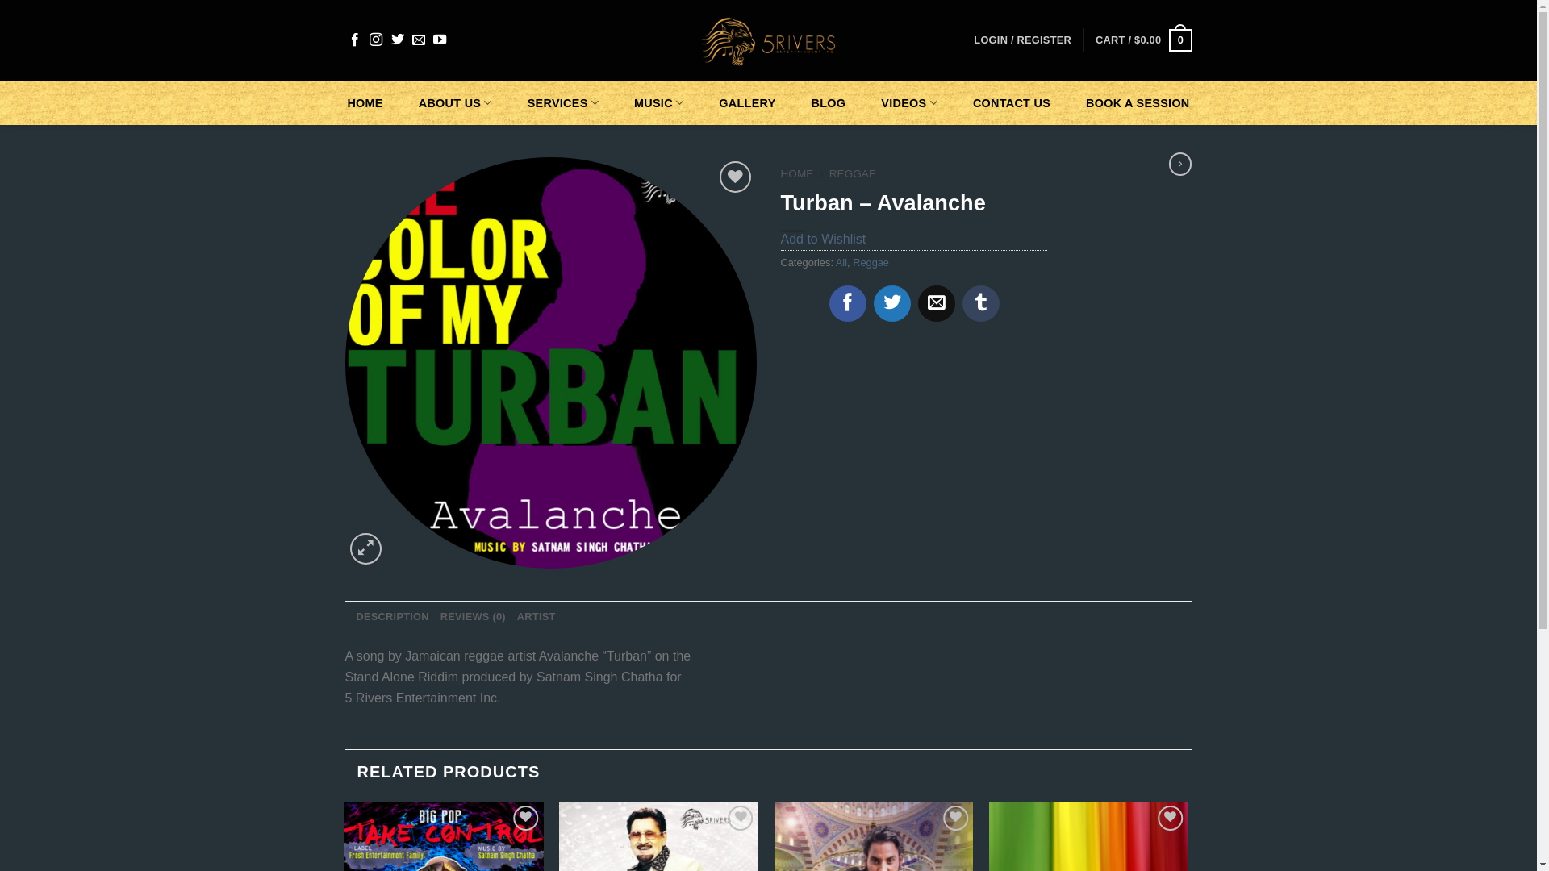 Image resolution: width=1549 pixels, height=871 pixels. What do you see at coordinates (1023, 40) in the screenshot?
I see `LOGIN / REGISTER` at bounding box center [1023, 40].